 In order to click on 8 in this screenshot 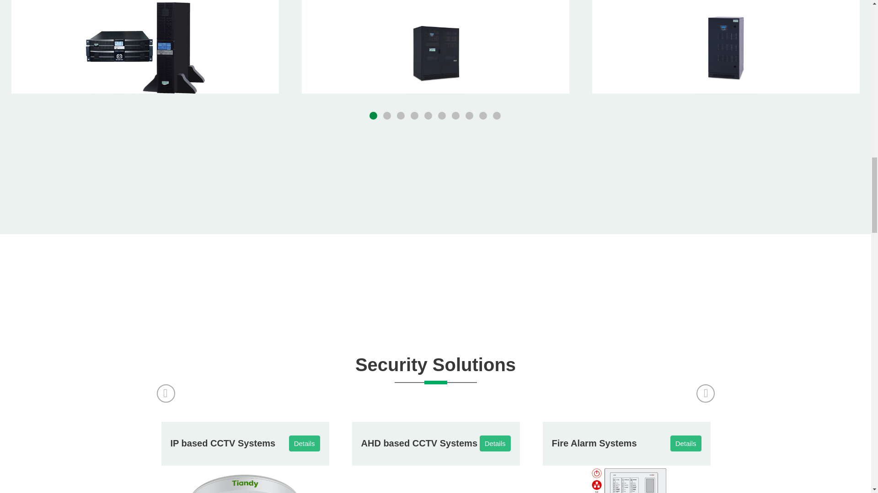, I will do `click(470, 116)`.